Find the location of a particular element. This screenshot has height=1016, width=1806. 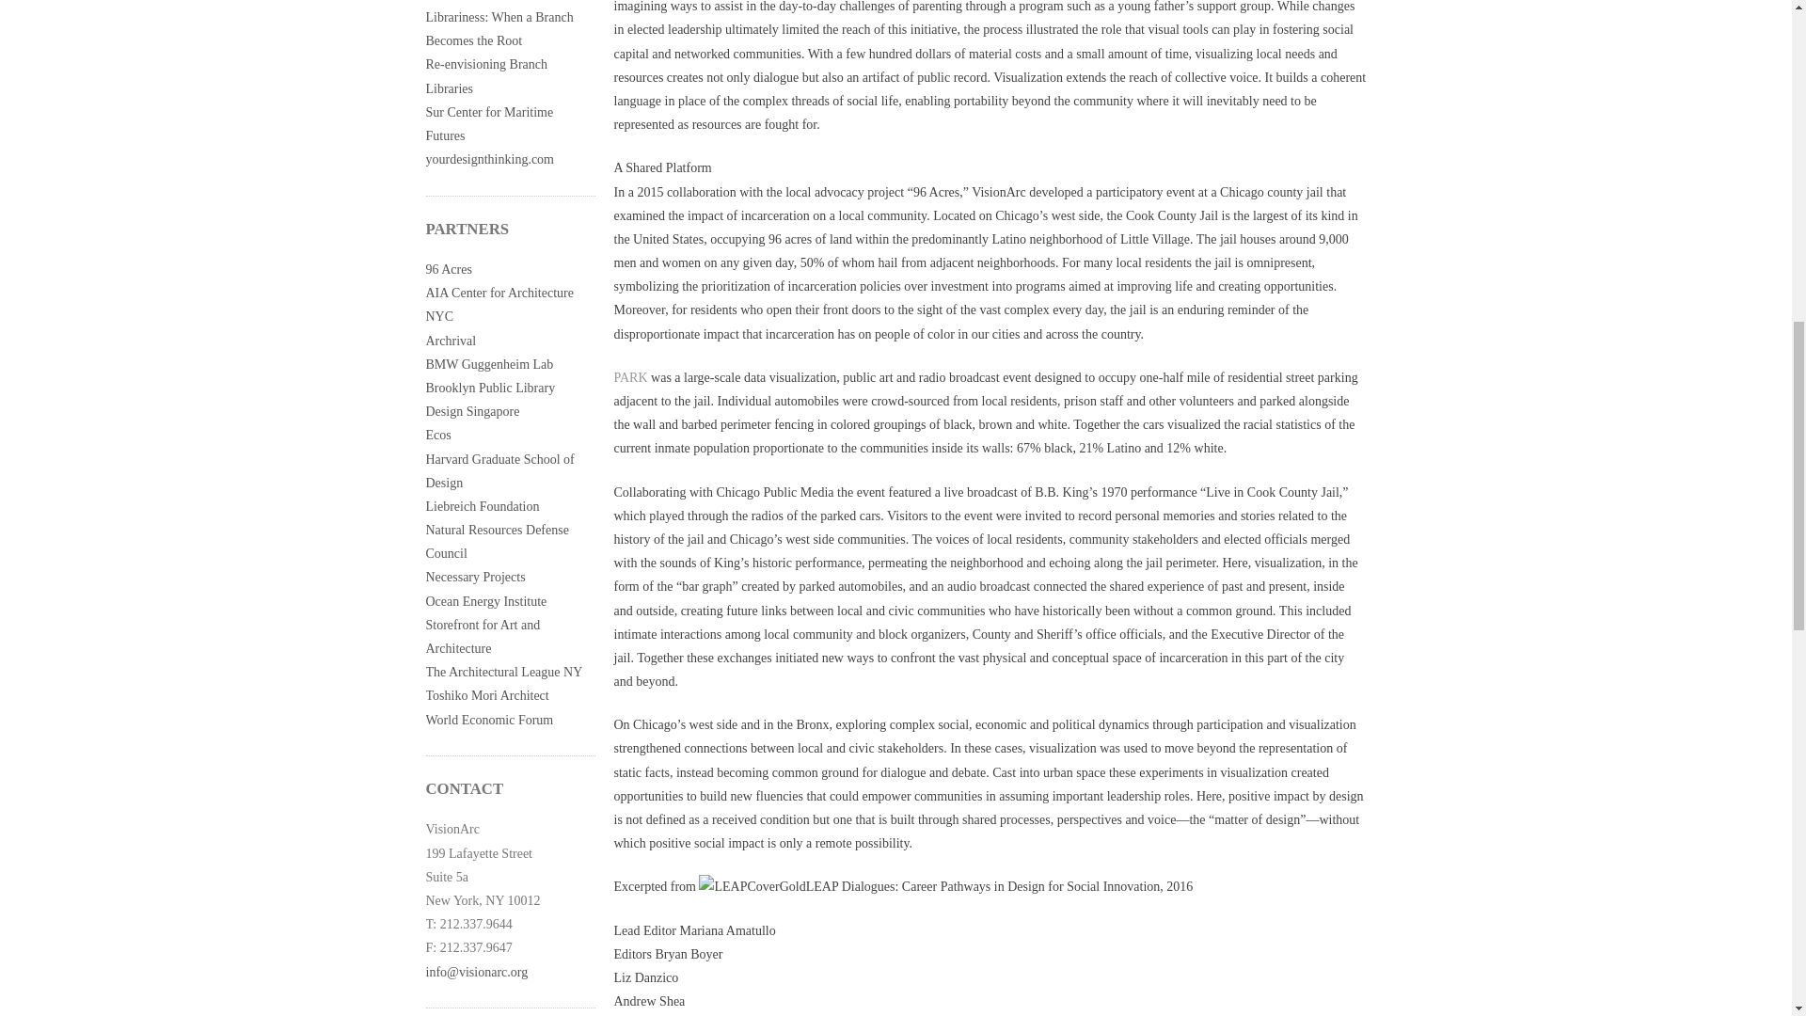

Re-envisioning Branch Libraries is located at coordinates (485, 75).